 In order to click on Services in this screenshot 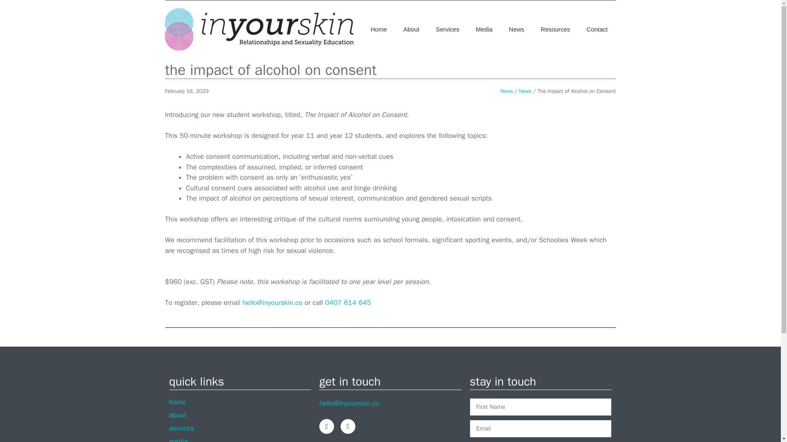, I will do `click(447, 29)`.